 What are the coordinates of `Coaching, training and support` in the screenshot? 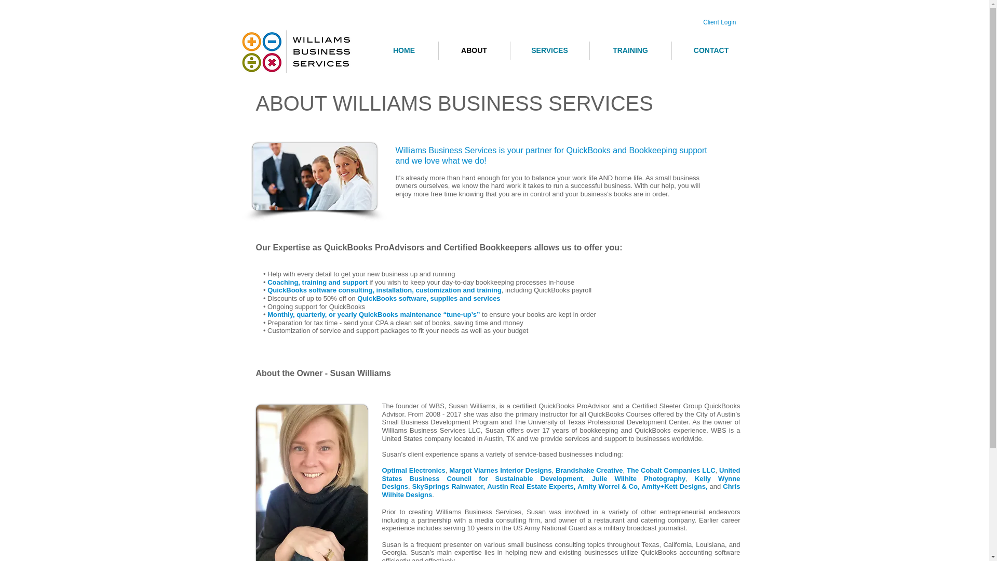 It's located at (317, 282).